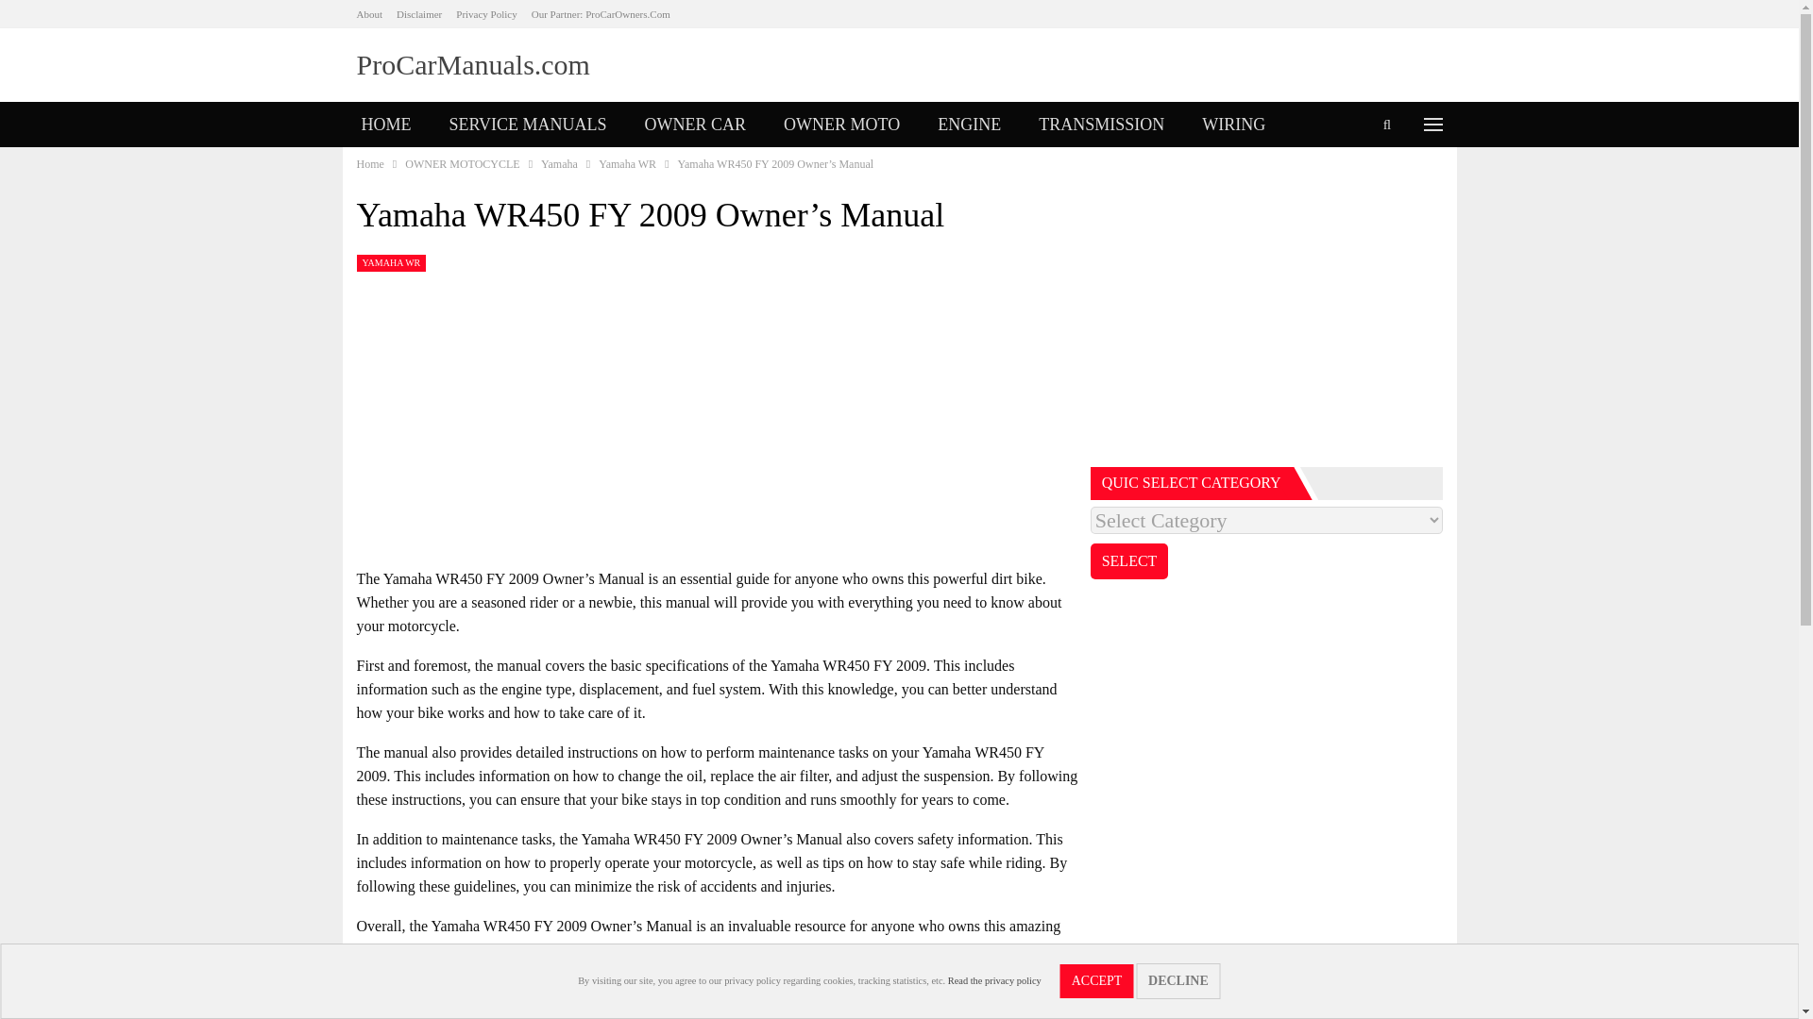 The width and height of the screenshot is (1813, 1019). I want to click on SELECT, so click(1129, 560).